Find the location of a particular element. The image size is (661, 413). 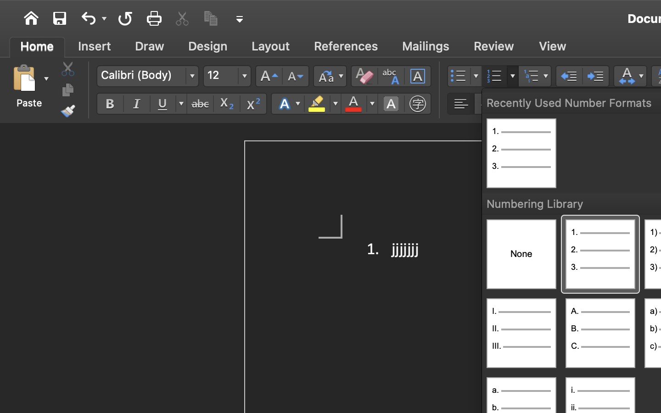

0 is located at coordinates (521, 153).